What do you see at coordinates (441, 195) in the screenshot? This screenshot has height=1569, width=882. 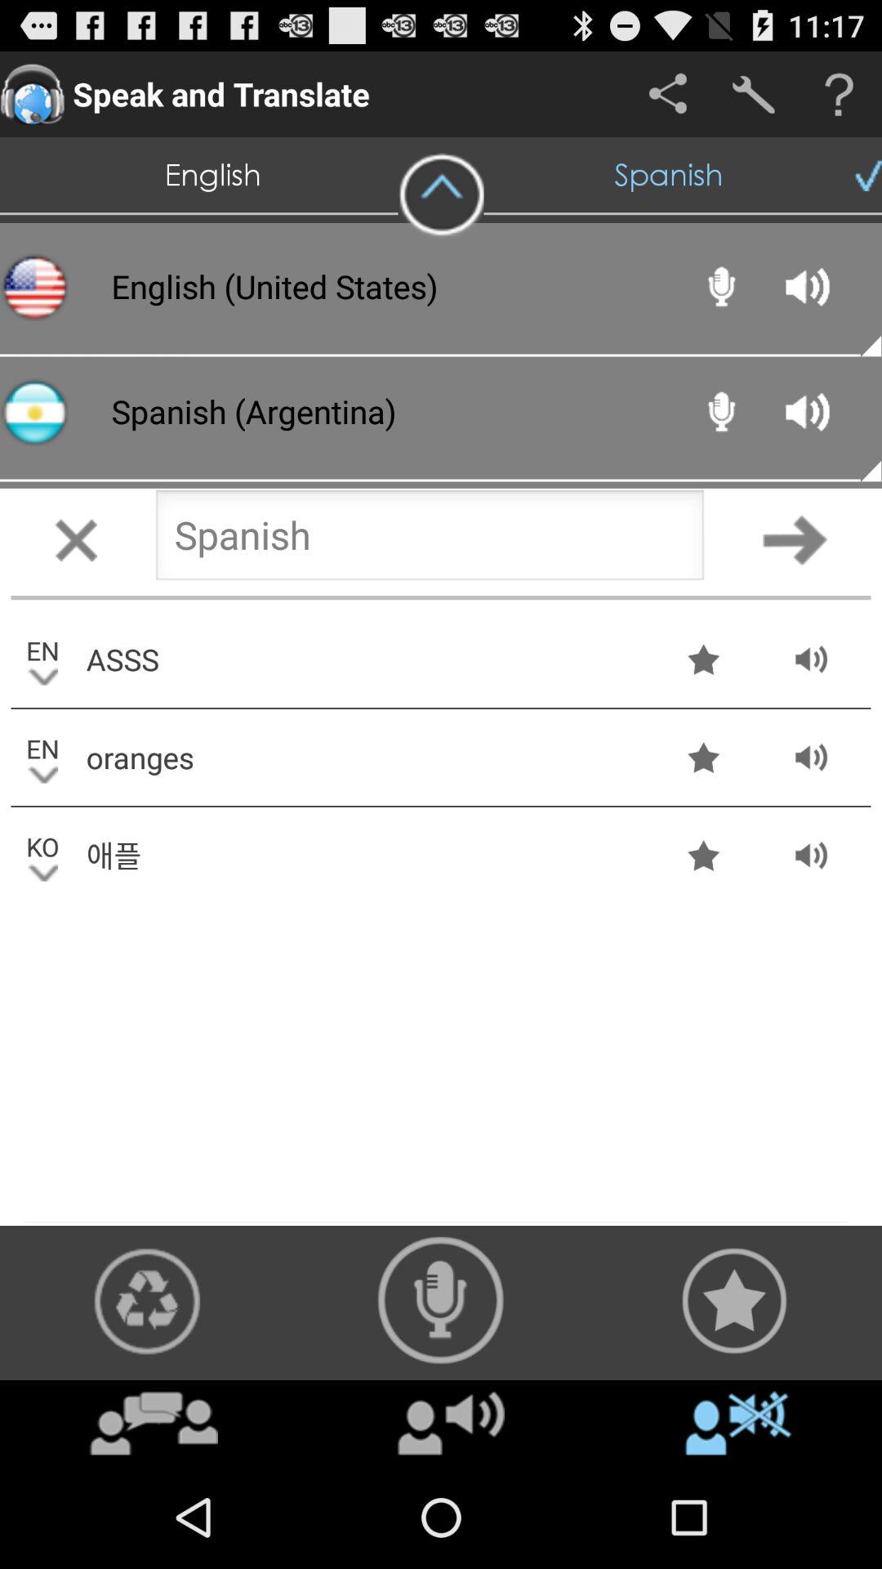 I see `select the   item` at bounding box center [441, 195].